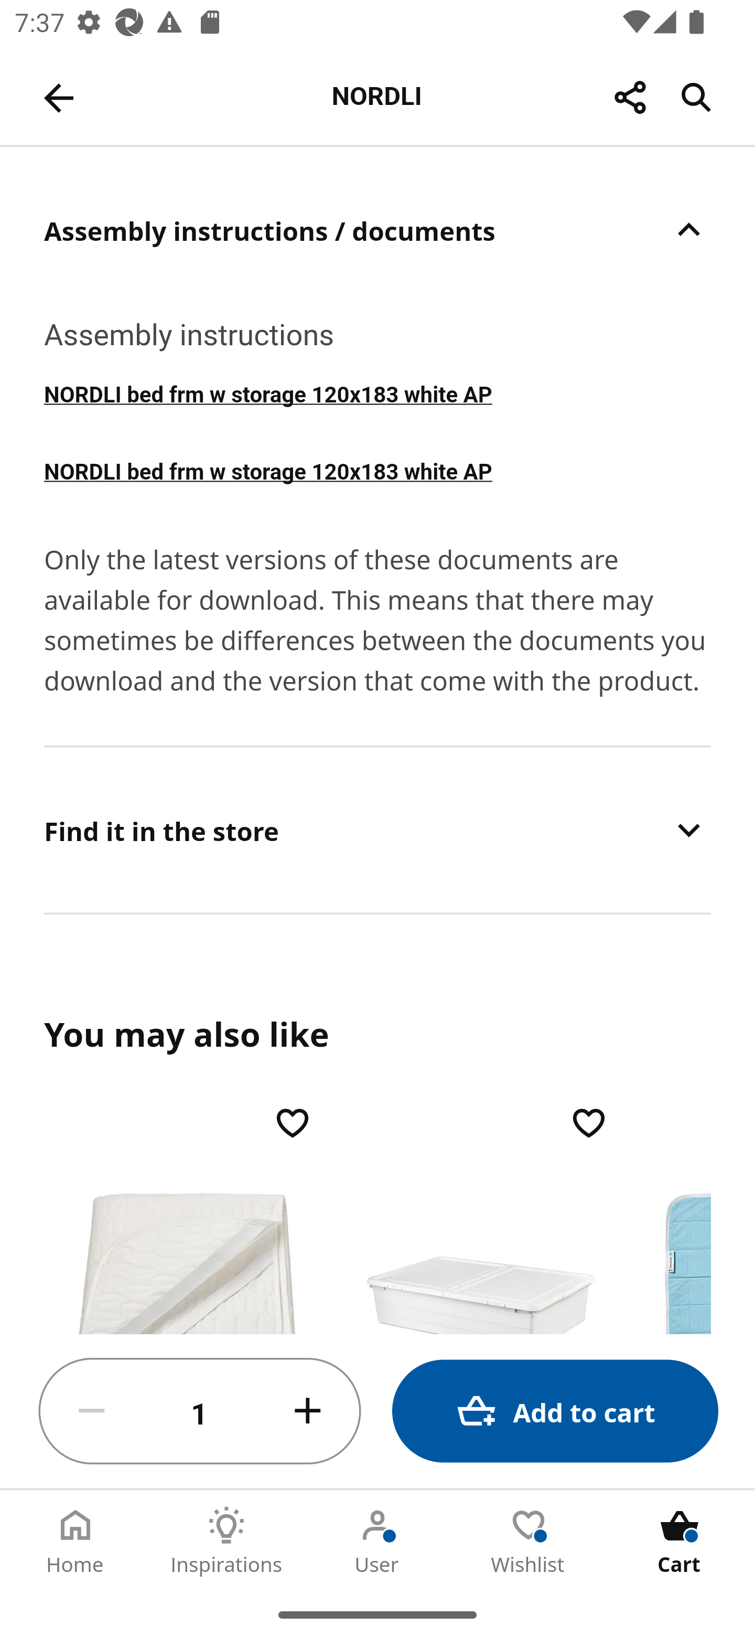 This screenshot has width=755, height=1637. Describe the element at coordinates (377, 470) in the screenshot. I see `NORDLI bed frm w storage 120x183 white AP` at that location.